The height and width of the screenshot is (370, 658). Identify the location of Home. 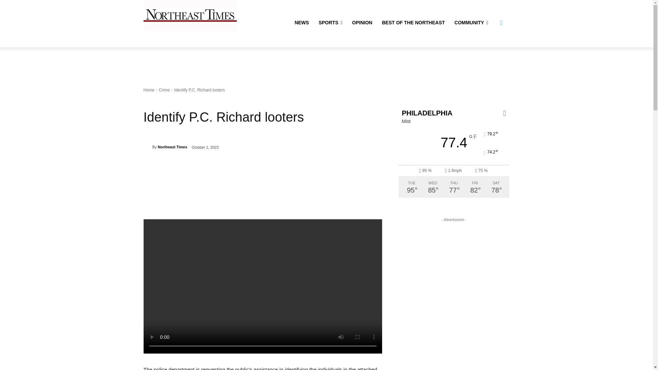
(149, 90).